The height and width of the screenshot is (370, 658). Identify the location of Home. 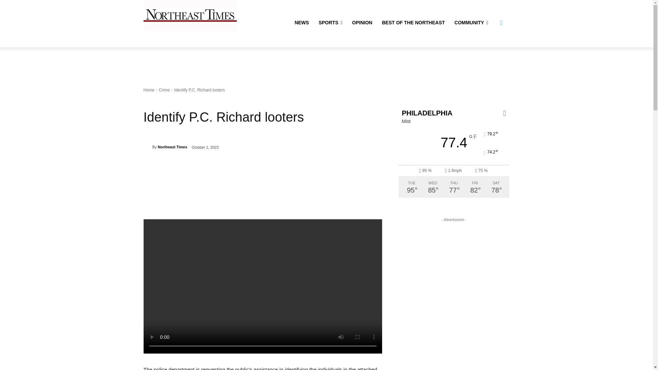
(149, 90).